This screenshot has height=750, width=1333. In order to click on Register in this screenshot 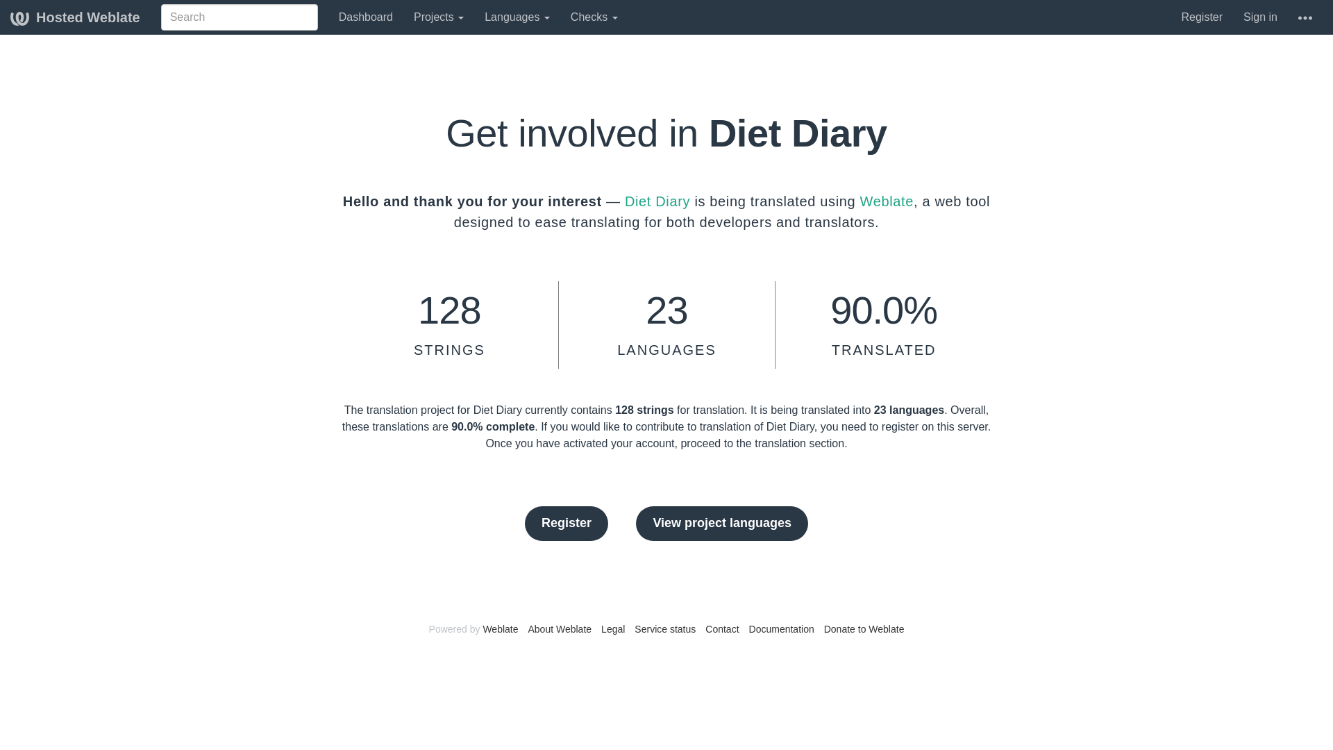, I will do `click(567, 524)`.